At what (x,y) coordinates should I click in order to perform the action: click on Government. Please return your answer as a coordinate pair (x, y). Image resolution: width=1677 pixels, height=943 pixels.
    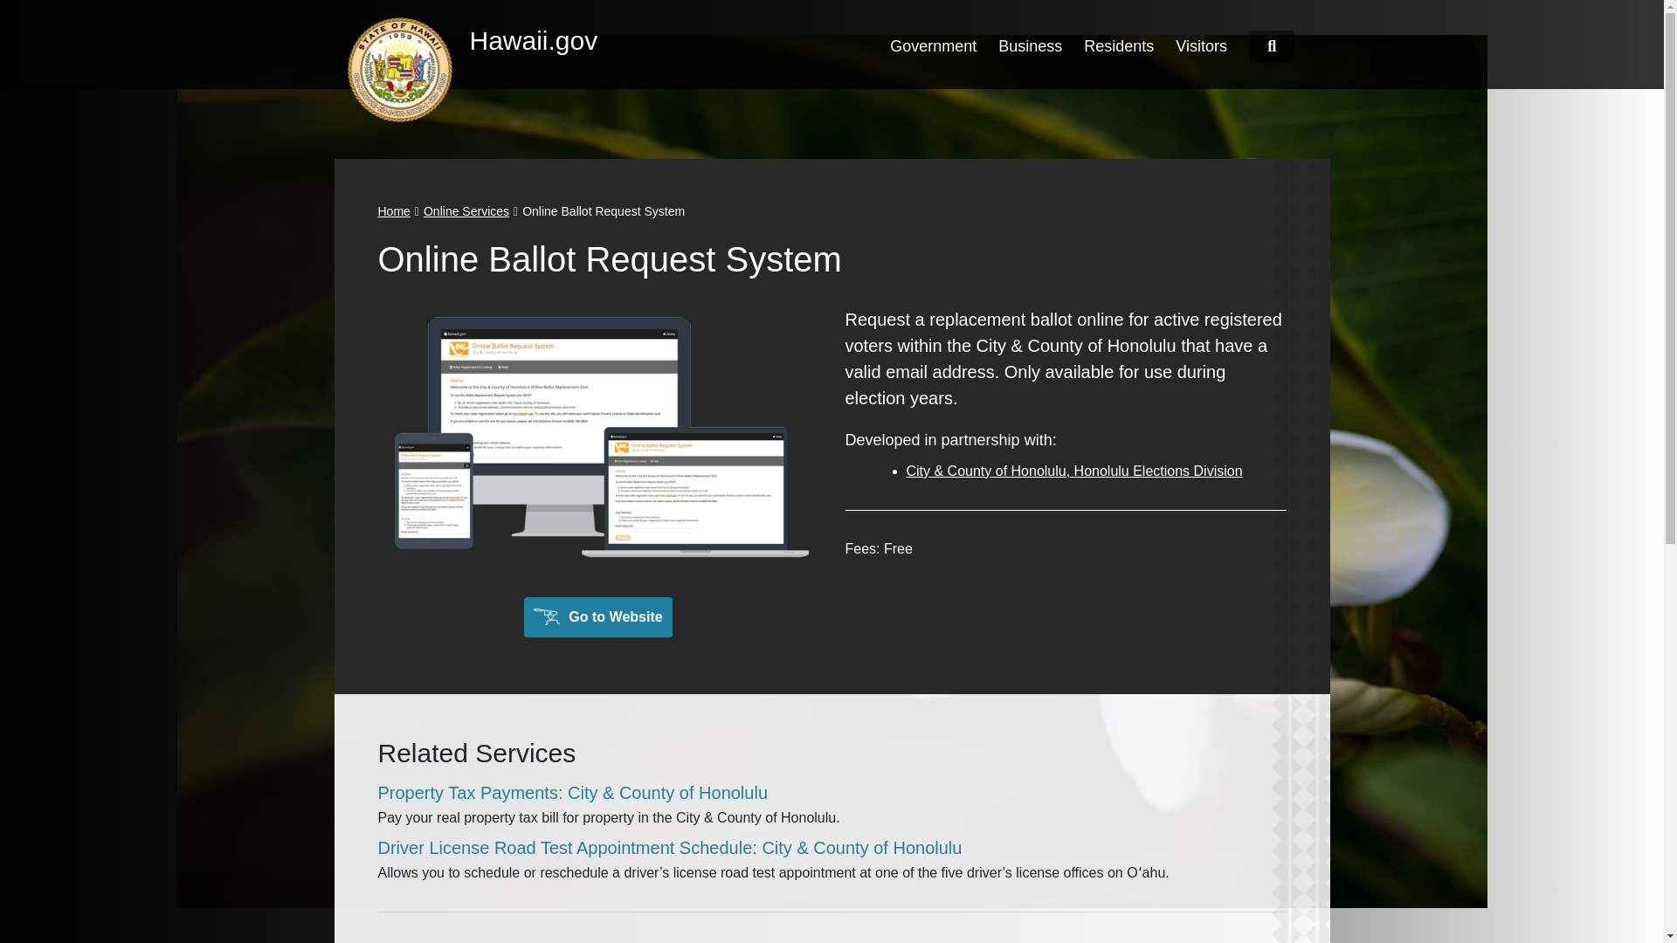
    Looking at the image, I should click on (933, 45).